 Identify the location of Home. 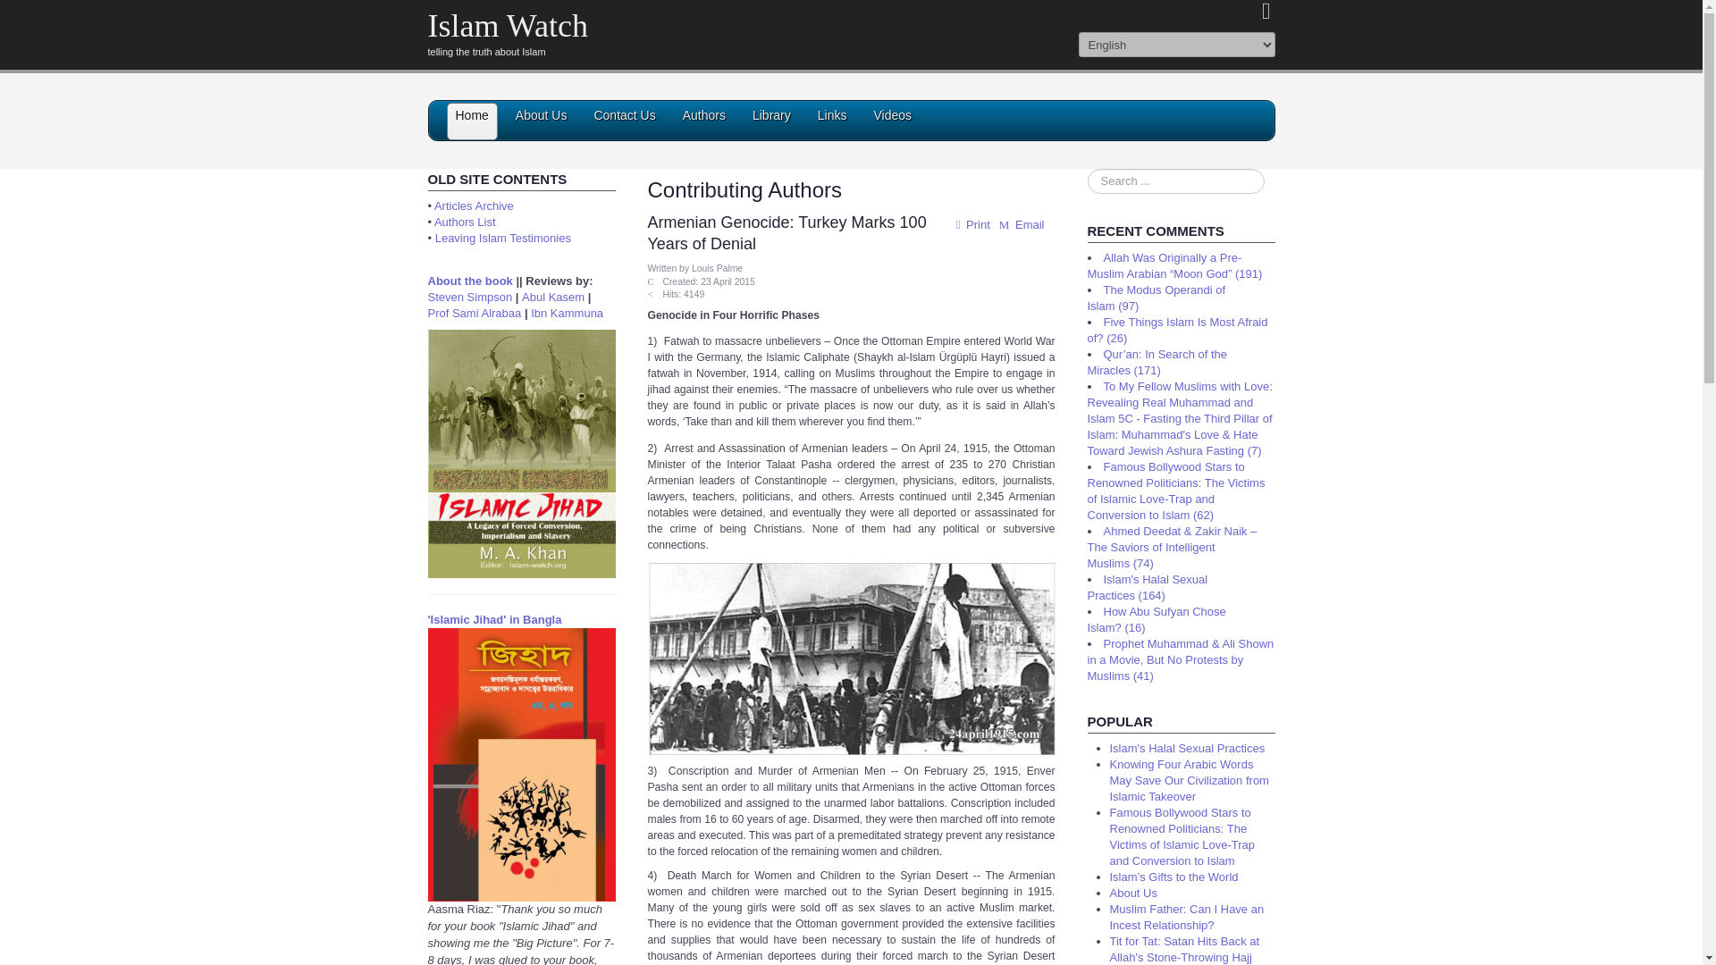
(472, 122).